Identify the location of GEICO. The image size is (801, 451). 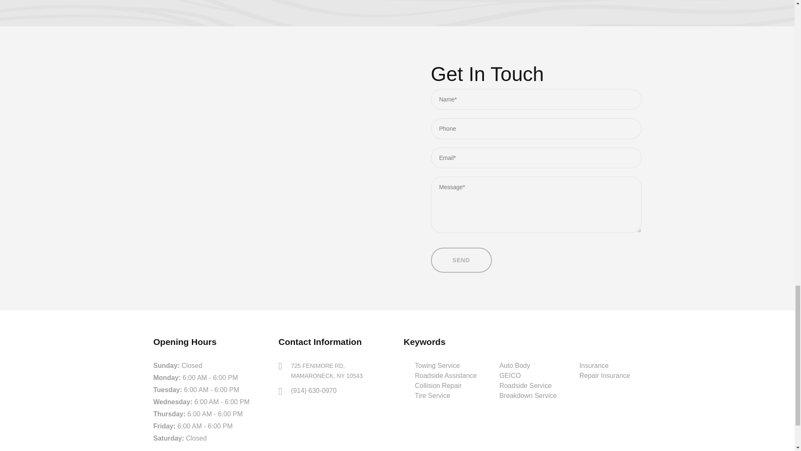
(528, 375).